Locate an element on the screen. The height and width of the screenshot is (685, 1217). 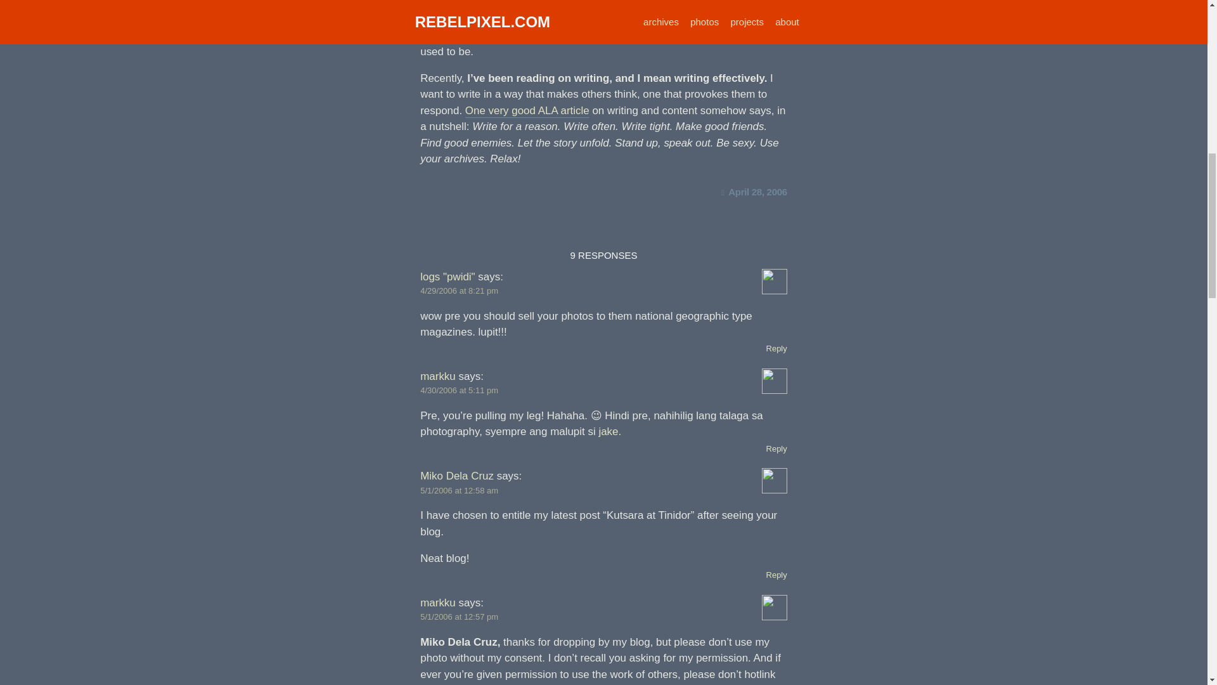
markku is located at coordinates (437, 603).